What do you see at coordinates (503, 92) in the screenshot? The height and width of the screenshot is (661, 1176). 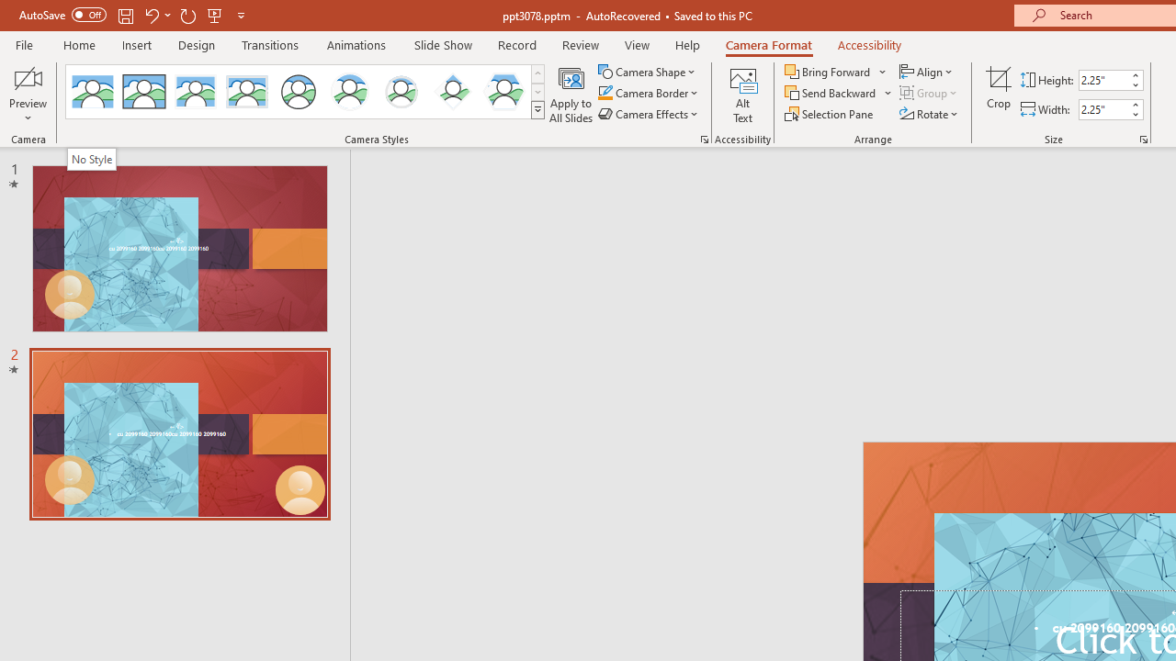 I see `Center Shadow Hexagon` at bounding box center [503, 92].